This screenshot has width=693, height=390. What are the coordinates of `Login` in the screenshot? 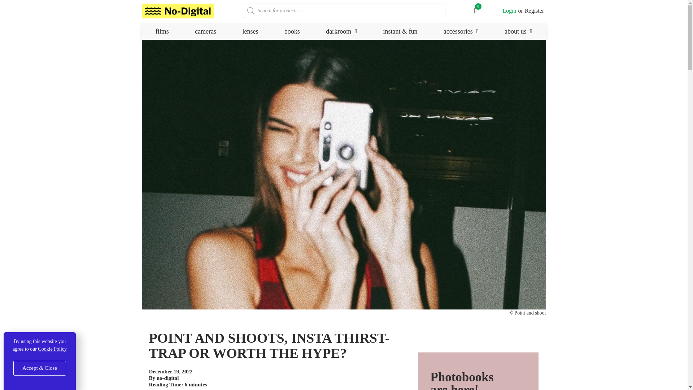 It's located at (509, 11).